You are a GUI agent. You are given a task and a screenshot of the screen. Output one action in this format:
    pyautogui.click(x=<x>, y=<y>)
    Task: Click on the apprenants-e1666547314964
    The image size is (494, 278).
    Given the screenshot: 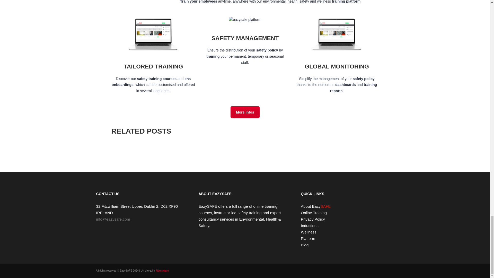 What is the action you would take?
    pyautogui.click(x=153, y=34)
    